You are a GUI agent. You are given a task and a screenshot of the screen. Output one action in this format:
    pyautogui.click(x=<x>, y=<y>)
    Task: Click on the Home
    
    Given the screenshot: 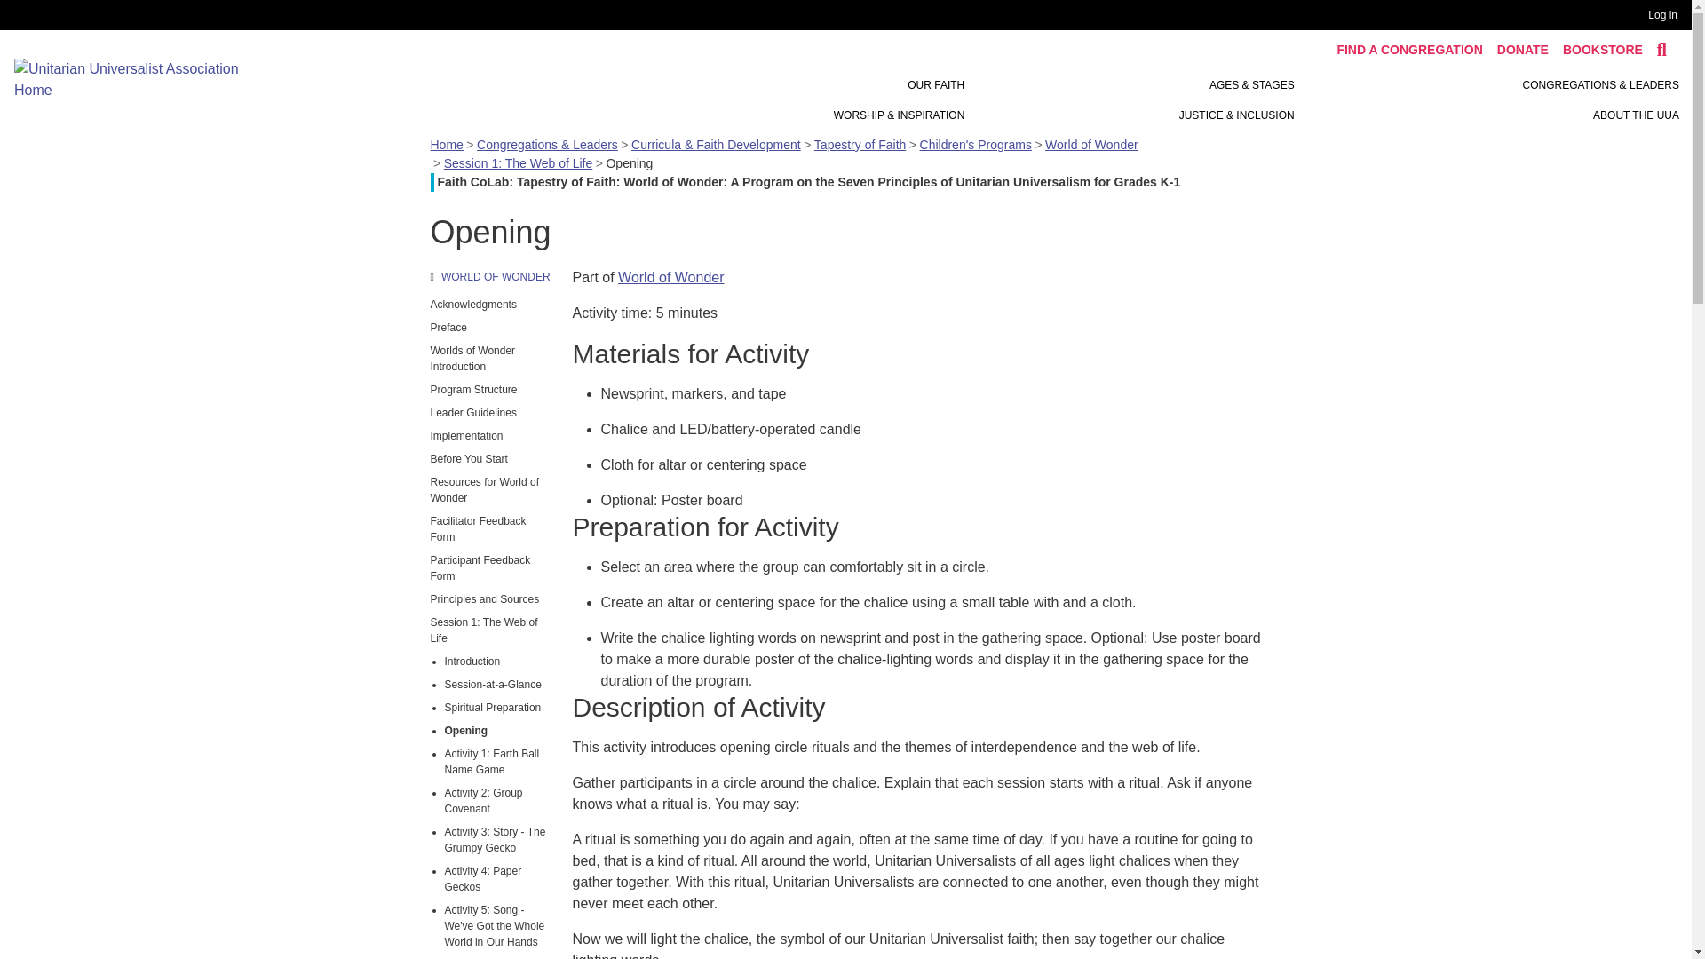 What is the action you would take?
    pyautogui.click(x=138, y=78)
    